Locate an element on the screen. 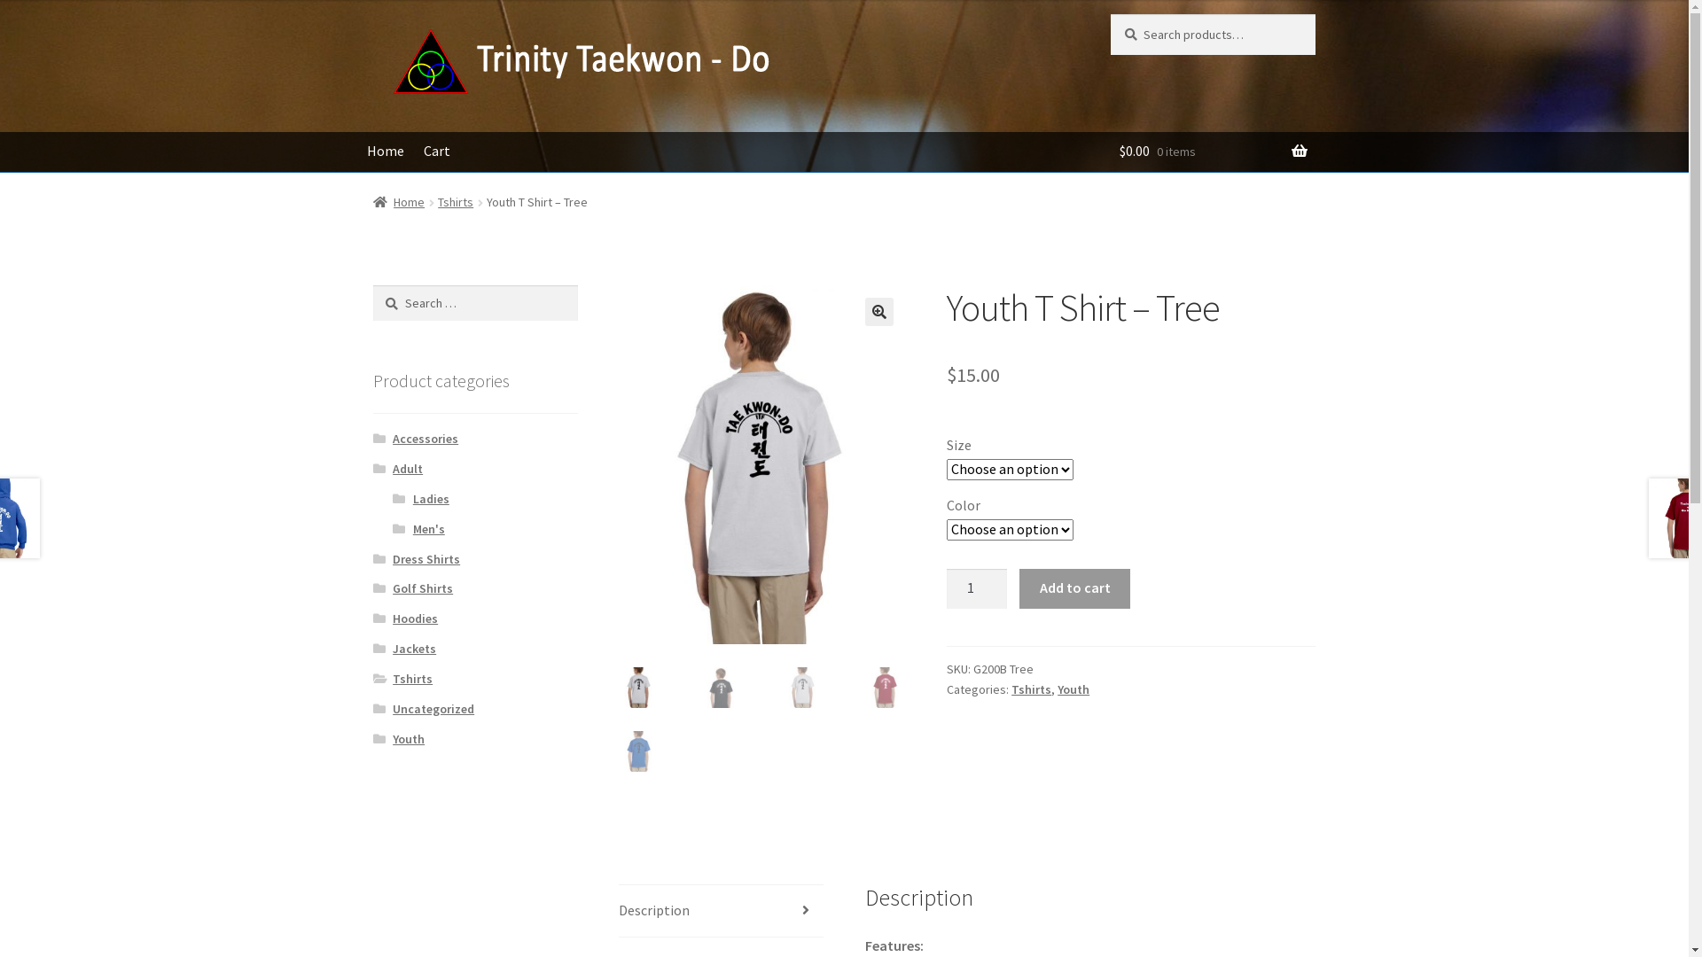 The image size is (1702, 957). Golf Shirts is located at coordinates (423, 588).